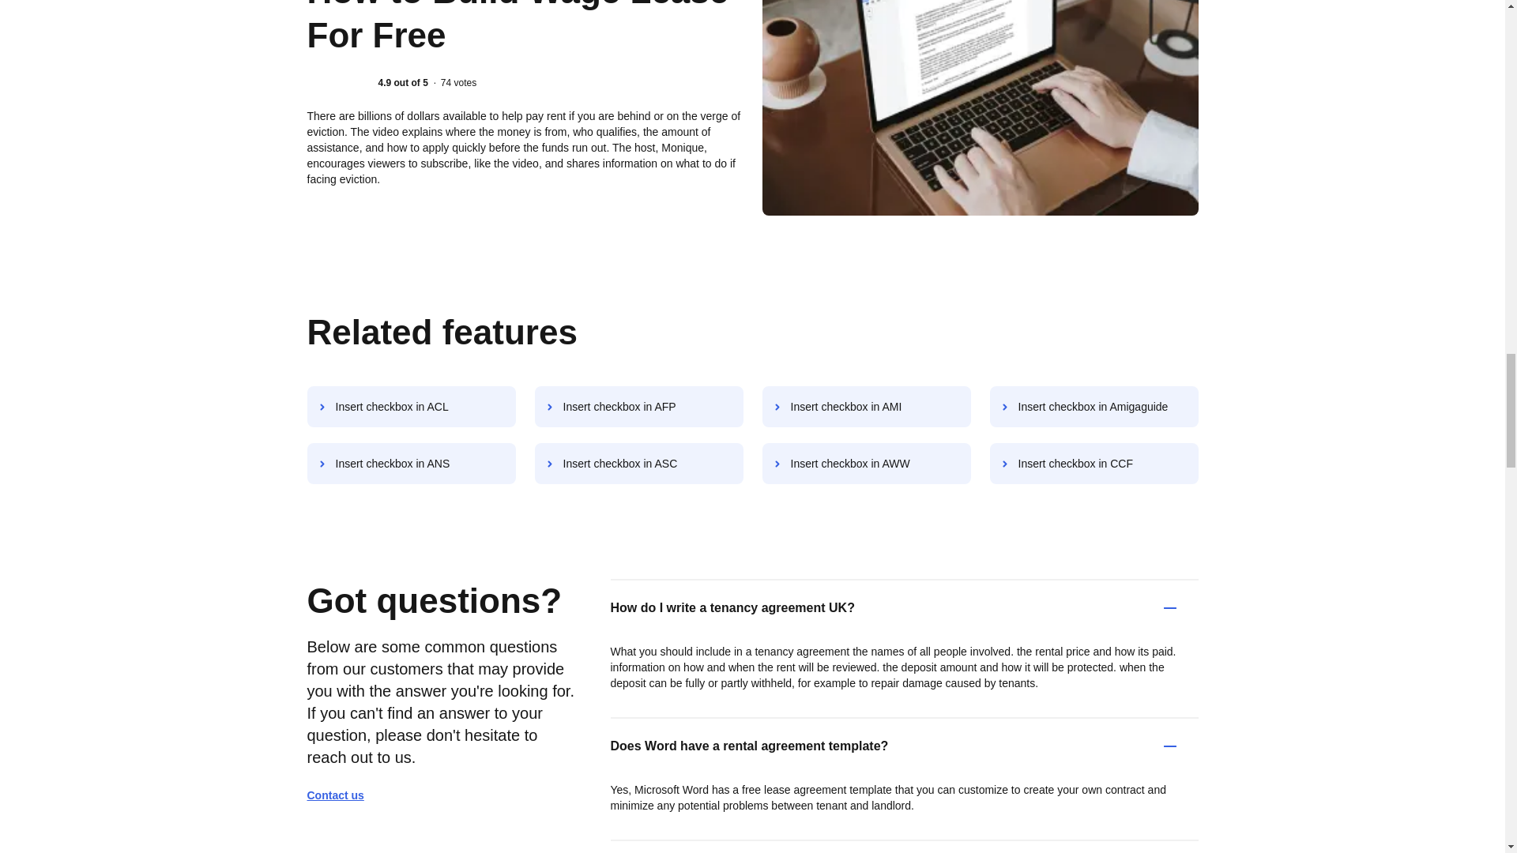 The height and width of the screenshot is (853, 1517). What do you see at coordinates (411, 407) in the screenshot?
I see `Insert checkbox in ACL` at bounding box center [411, 407].